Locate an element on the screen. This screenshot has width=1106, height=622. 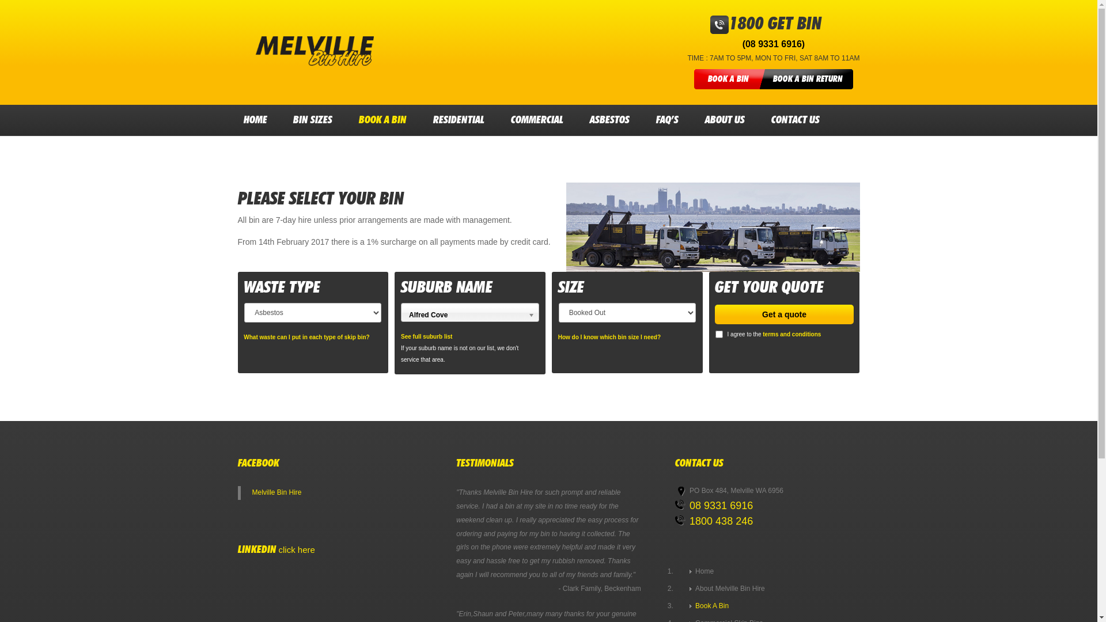
Home is located at coordinates (702, 571).